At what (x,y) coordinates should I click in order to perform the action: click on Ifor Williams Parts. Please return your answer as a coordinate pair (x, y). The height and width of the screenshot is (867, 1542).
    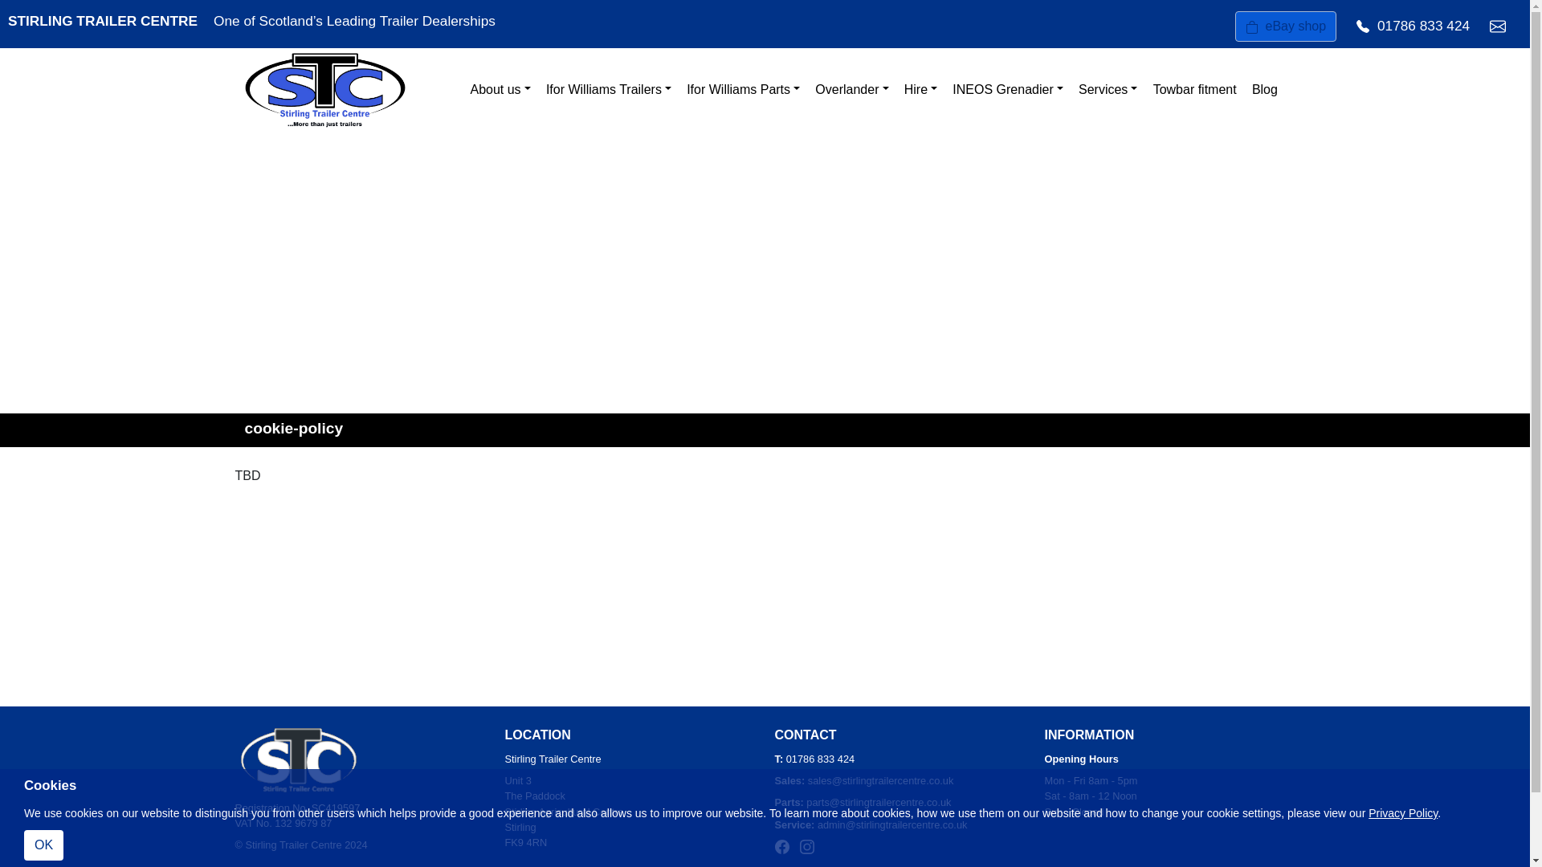
    Looking at the image, I should click on (744, 90).